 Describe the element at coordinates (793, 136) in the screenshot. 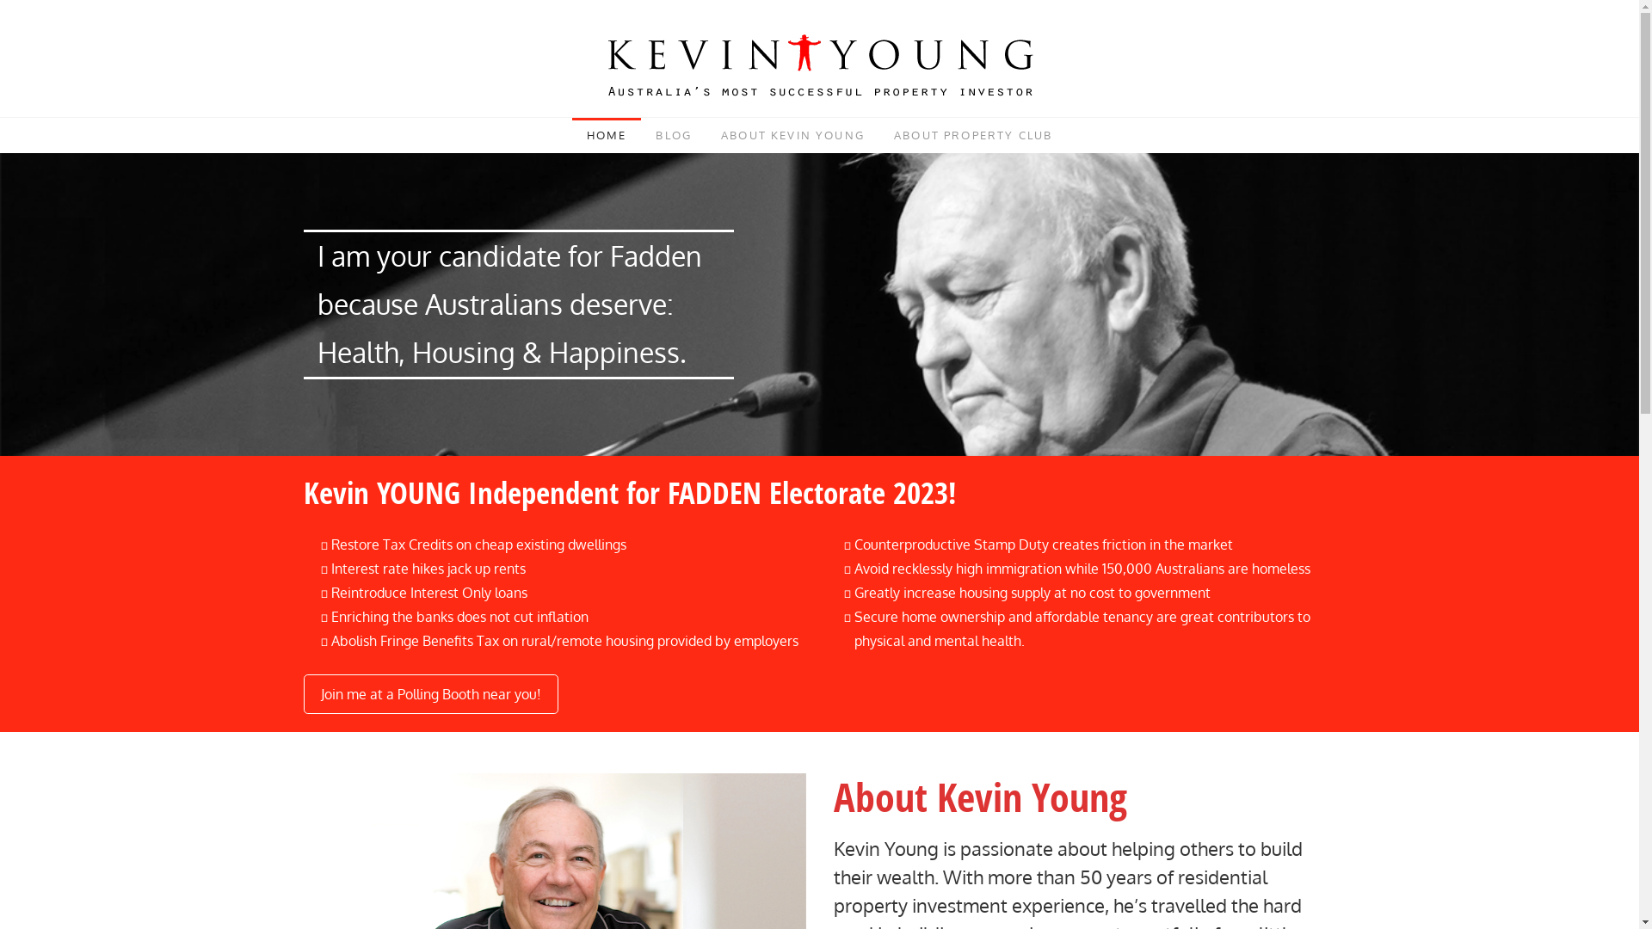

I see `ABOUT KEVIN YOUNG` at that location.